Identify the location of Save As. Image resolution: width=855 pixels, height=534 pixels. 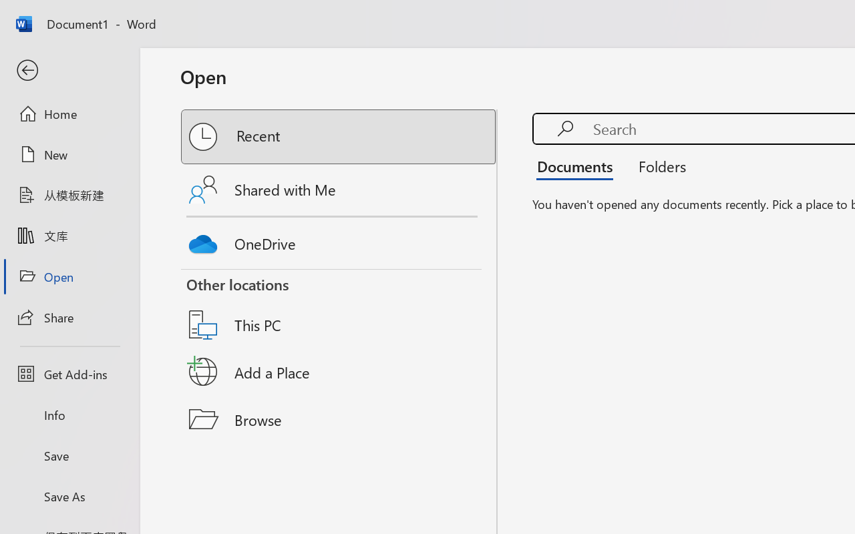
(69, 496).